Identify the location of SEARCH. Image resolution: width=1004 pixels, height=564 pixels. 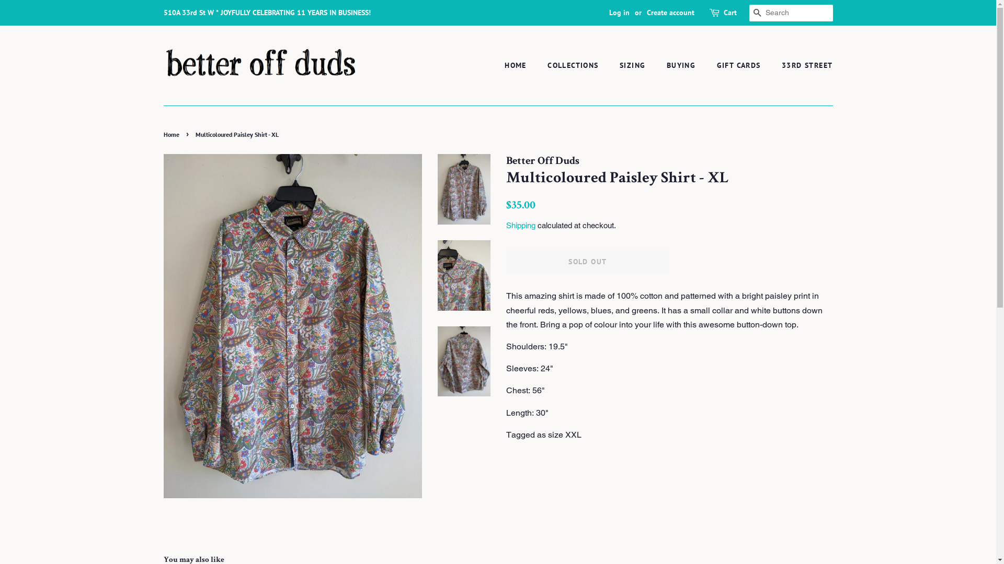
(757, 14).